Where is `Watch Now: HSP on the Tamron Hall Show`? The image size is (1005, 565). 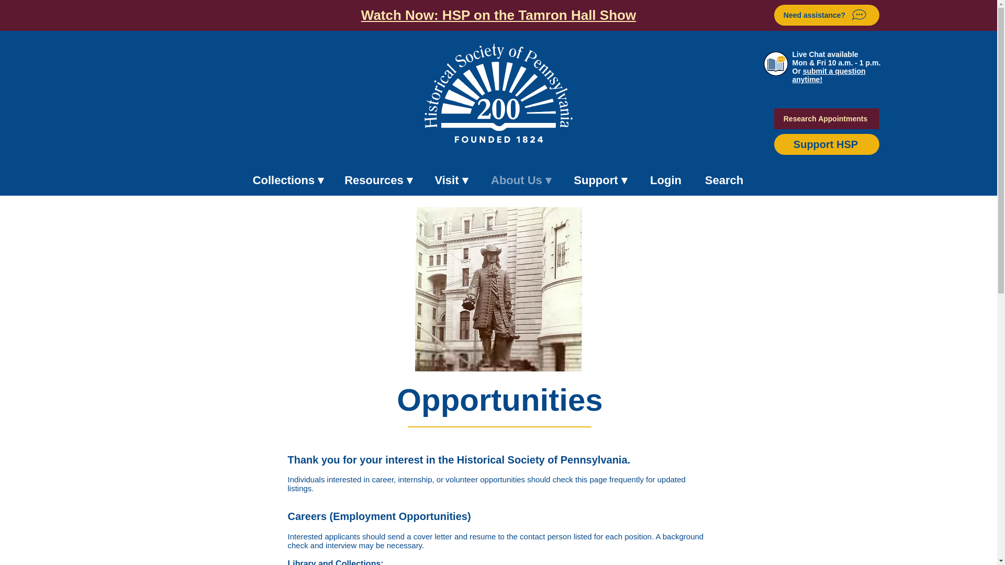 Watch Now: HSP on the Tamron Hall Show is located at coordinates (498, 15).